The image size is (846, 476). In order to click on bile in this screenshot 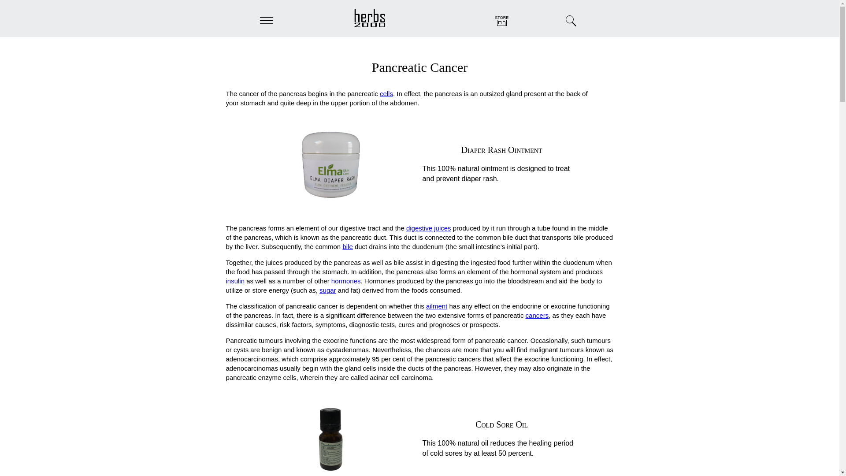, I will do `click(347, 246)`.